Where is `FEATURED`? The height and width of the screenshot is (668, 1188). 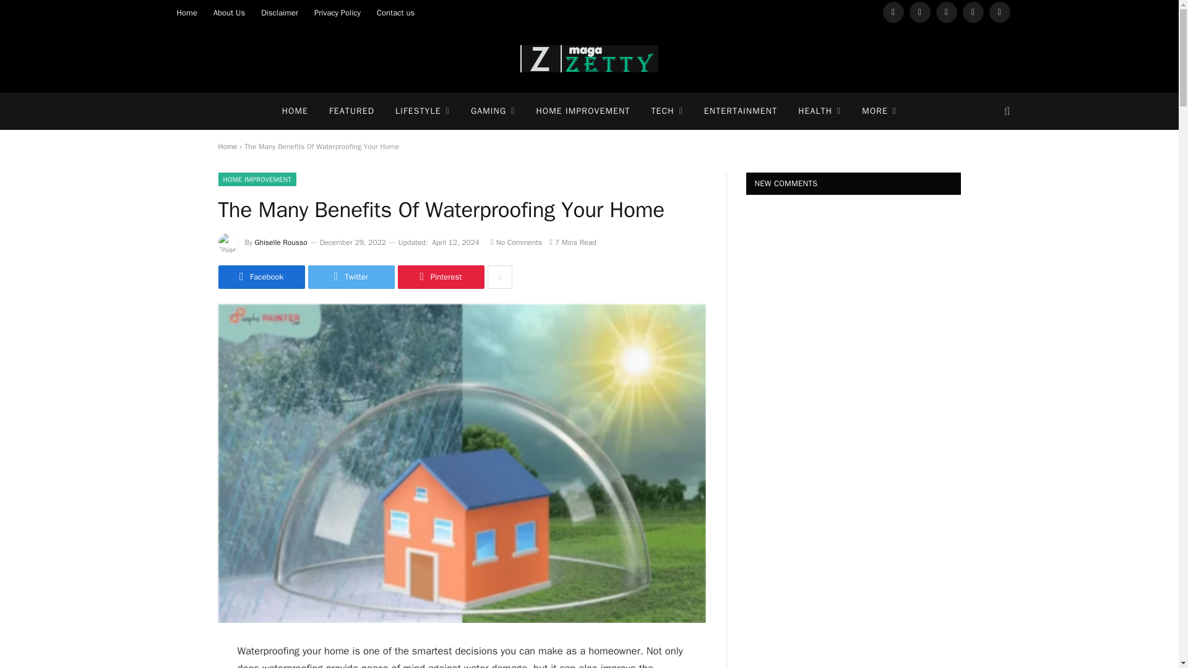
FEATURED is located at coordinates (351, 111).